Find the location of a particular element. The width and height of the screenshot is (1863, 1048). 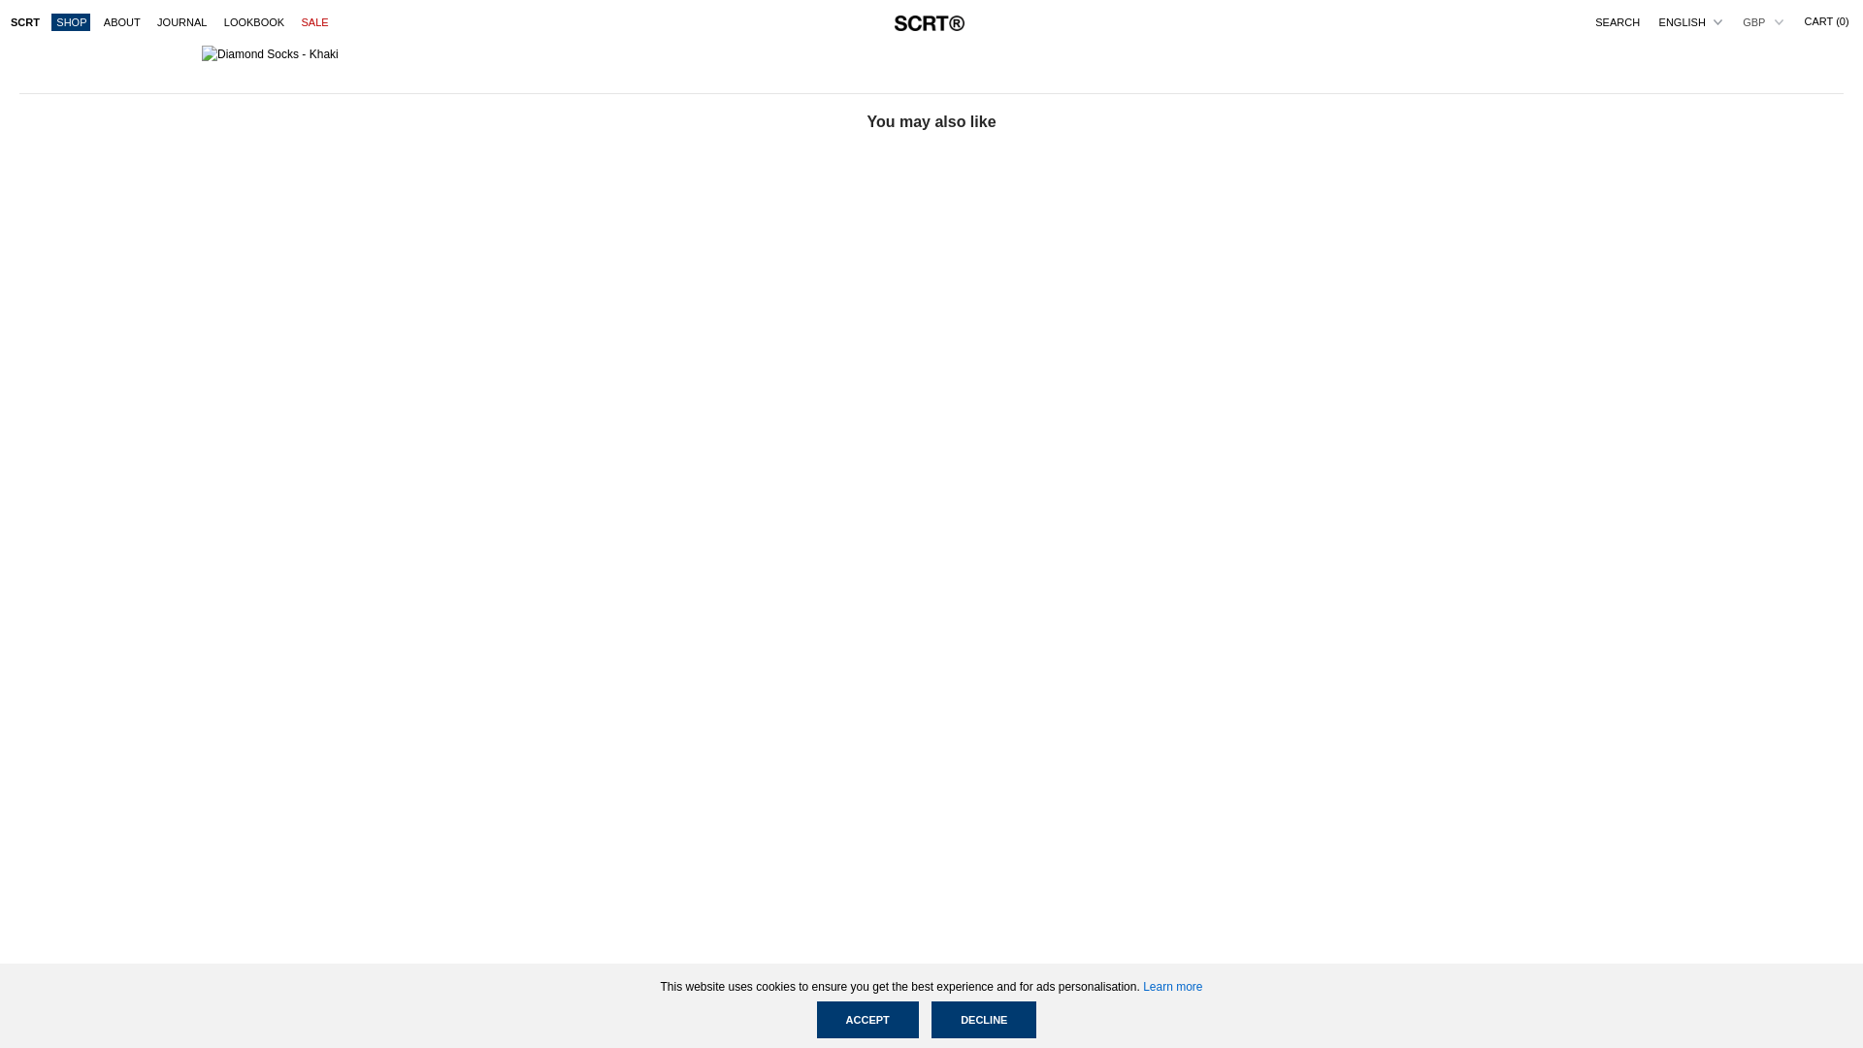

ENGLISH is located at coordinates (1694, 23).